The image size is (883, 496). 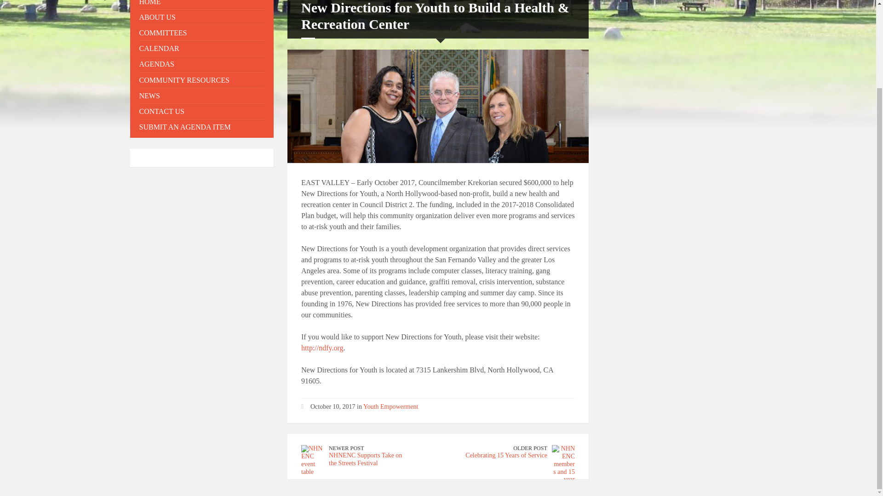 I want to click on NEWER POST, so click(x=346, y=448).